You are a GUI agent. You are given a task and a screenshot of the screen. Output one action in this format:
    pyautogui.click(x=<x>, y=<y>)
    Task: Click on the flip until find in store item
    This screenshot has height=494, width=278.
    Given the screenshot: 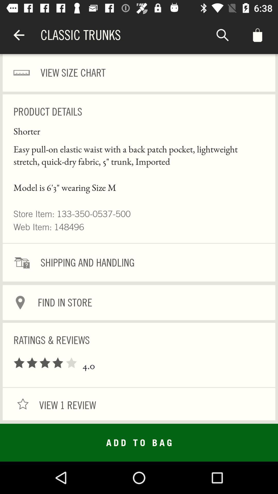 What is the action you would take?
    pyautogui.click(x=139, y=303)
    